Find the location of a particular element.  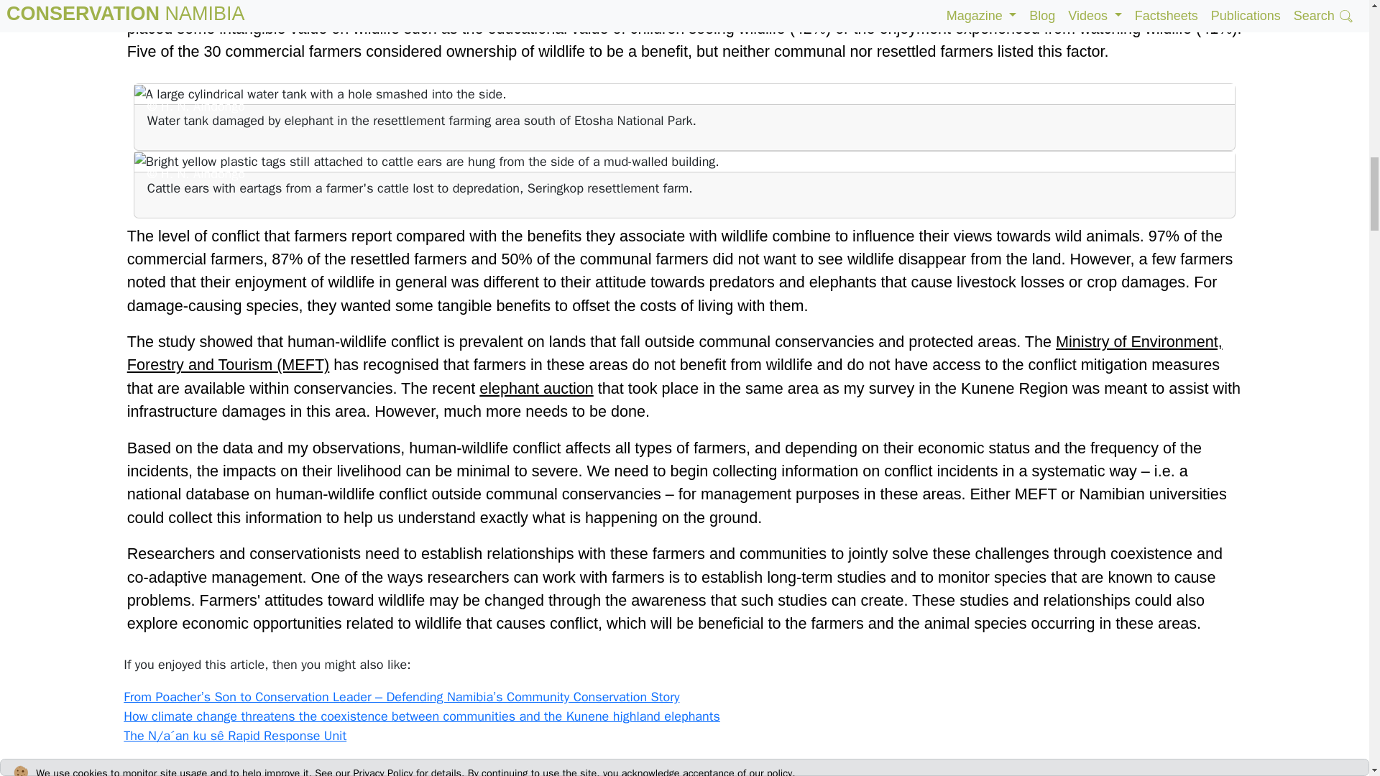

elephant auction is located at coordinates (536, 388).